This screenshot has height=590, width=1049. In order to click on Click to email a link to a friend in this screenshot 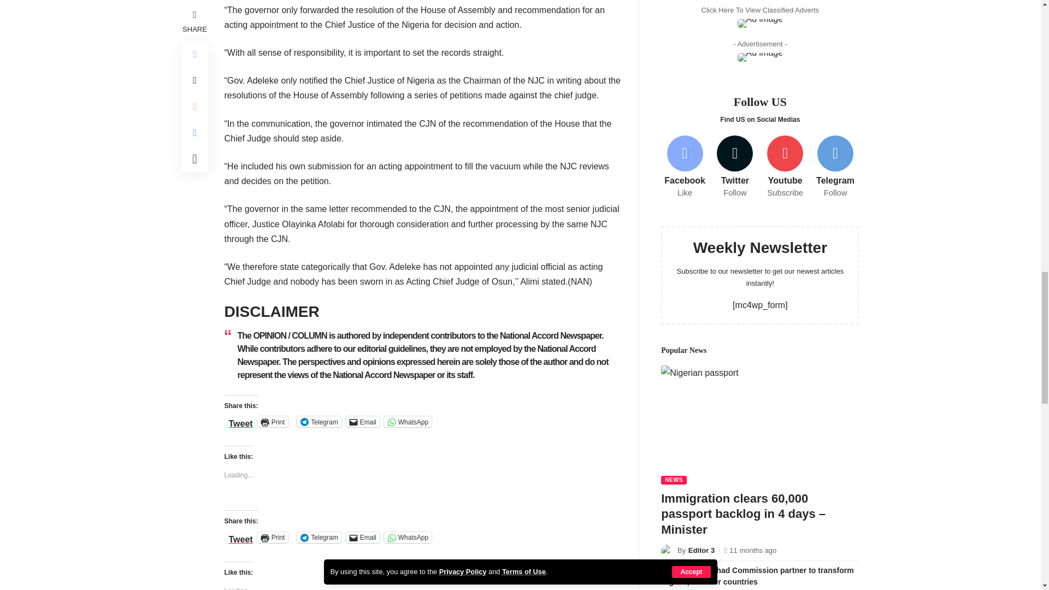, I will do `click(363, 422)`.